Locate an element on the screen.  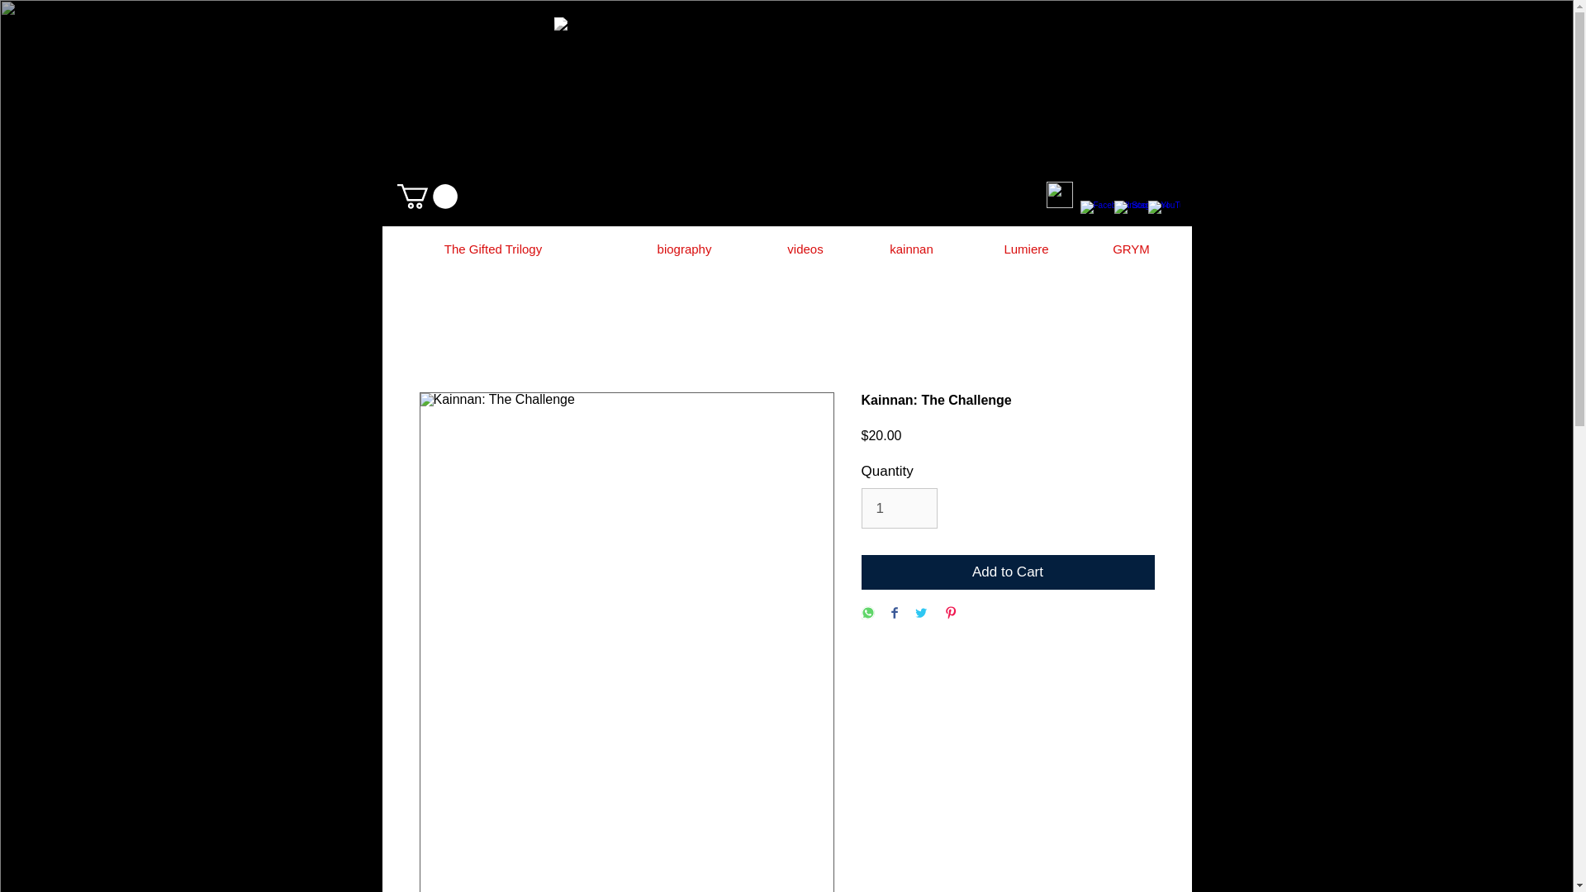
kainnan is located at coordinates (912, 249).